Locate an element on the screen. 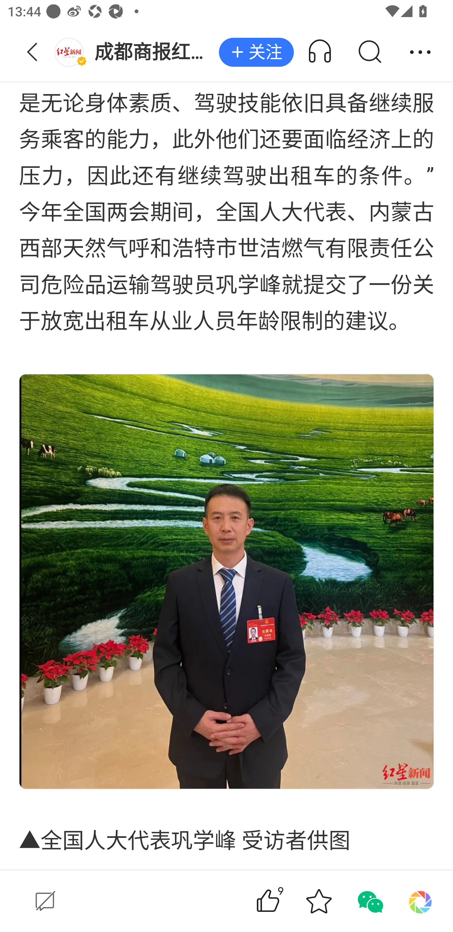 Image resolution: width=453 pixels, height=932 pixels. 收藏  is located at coordinates (319, 901).